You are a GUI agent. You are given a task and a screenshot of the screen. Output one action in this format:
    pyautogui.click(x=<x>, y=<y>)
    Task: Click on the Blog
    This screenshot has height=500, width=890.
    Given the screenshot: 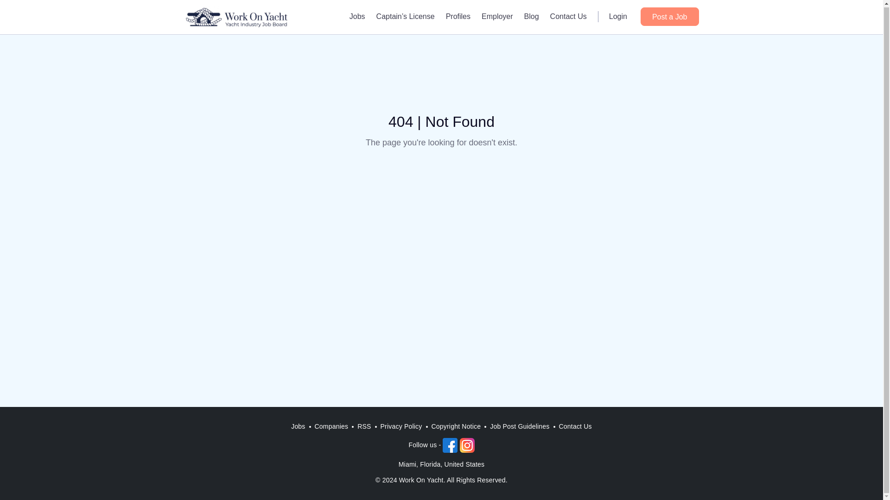 What is the action you would take?
    pyautogui.click(x=532, y=16)
    